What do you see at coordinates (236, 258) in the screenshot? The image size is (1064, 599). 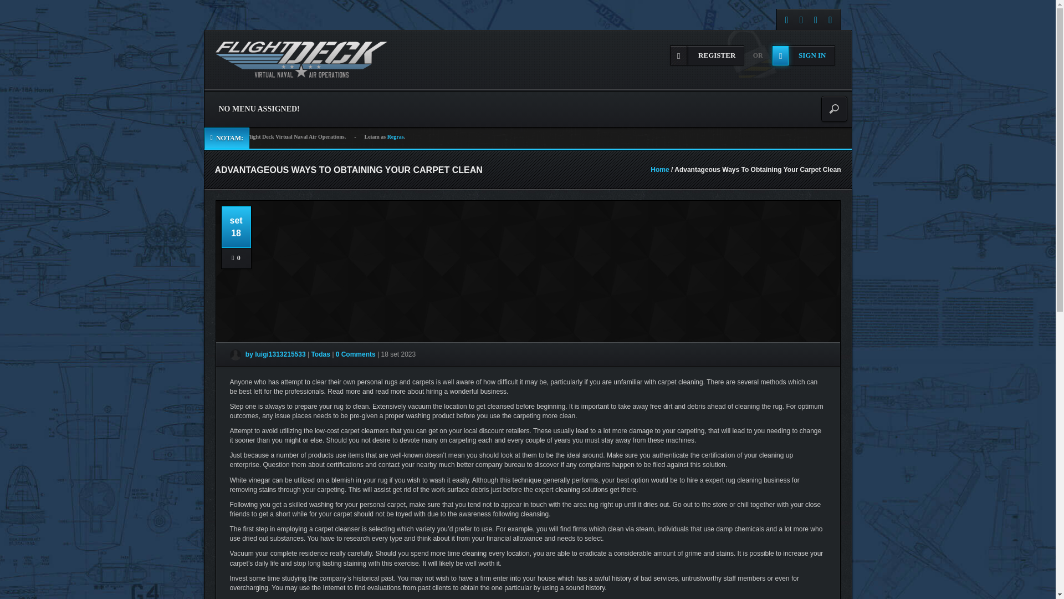 I see `0` at bounding box center [236, 258].